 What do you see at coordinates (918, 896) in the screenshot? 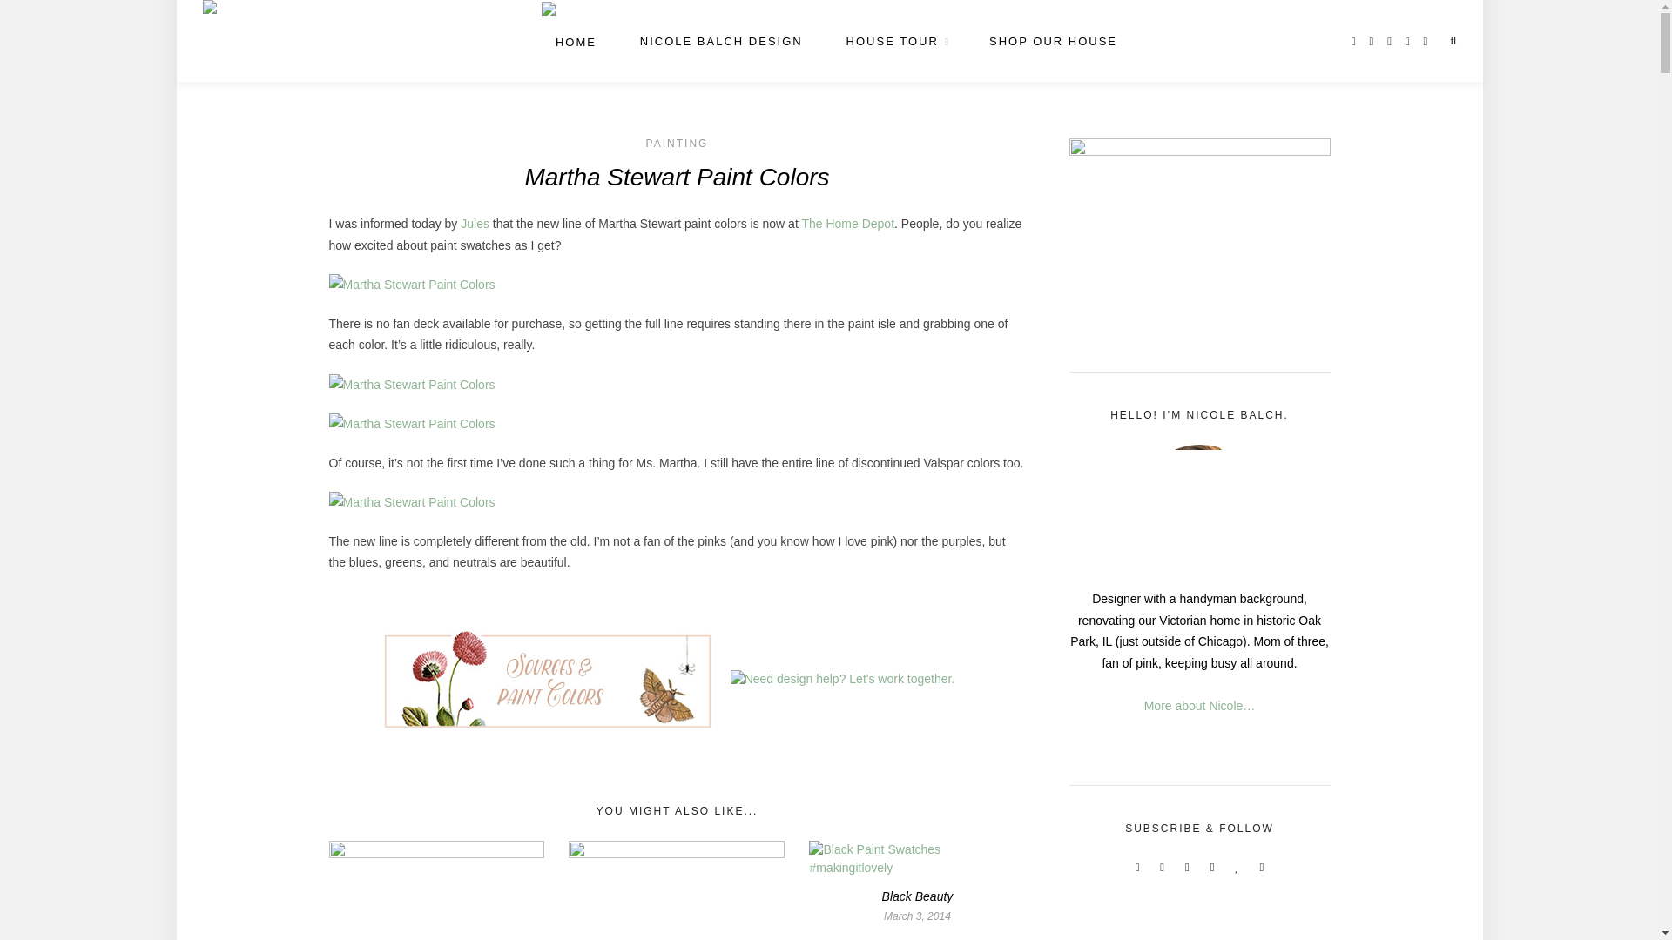
I see `Black Beauty` at bounding box center [918, 896].